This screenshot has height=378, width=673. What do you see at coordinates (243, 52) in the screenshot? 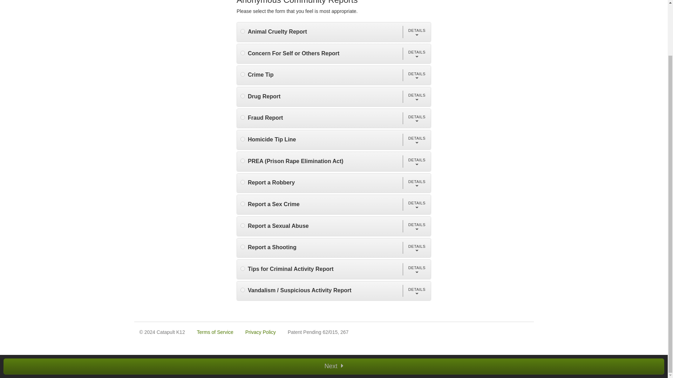
I see `on` at bounding box center [243, 52].